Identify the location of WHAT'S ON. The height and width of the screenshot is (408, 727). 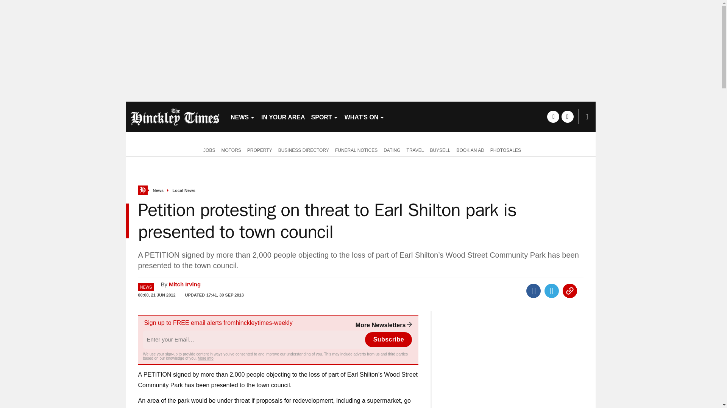
(365, 116).